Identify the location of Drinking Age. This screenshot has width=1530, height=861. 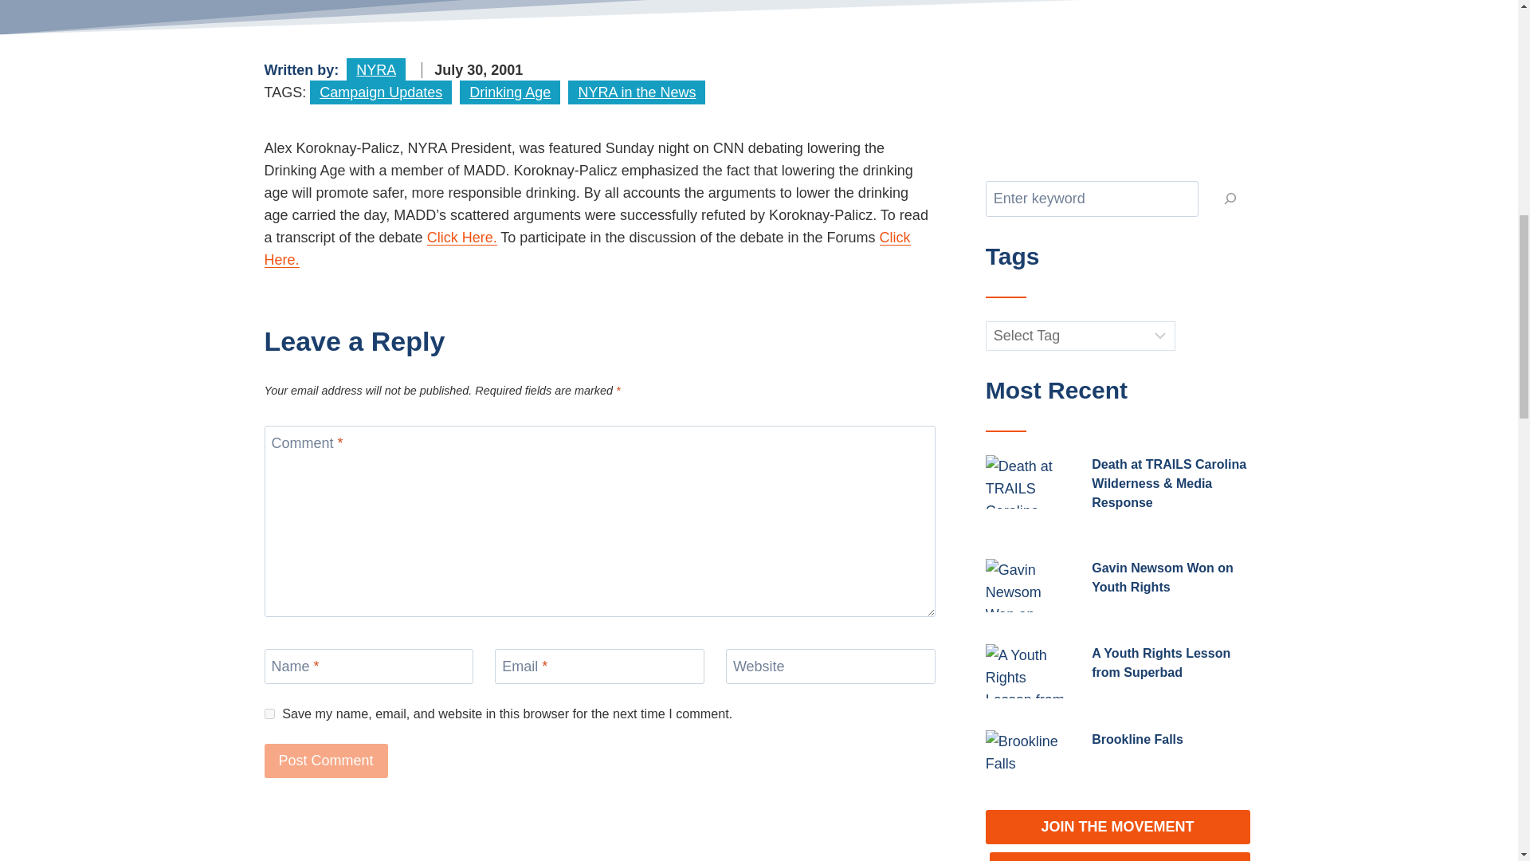
(510, 92).